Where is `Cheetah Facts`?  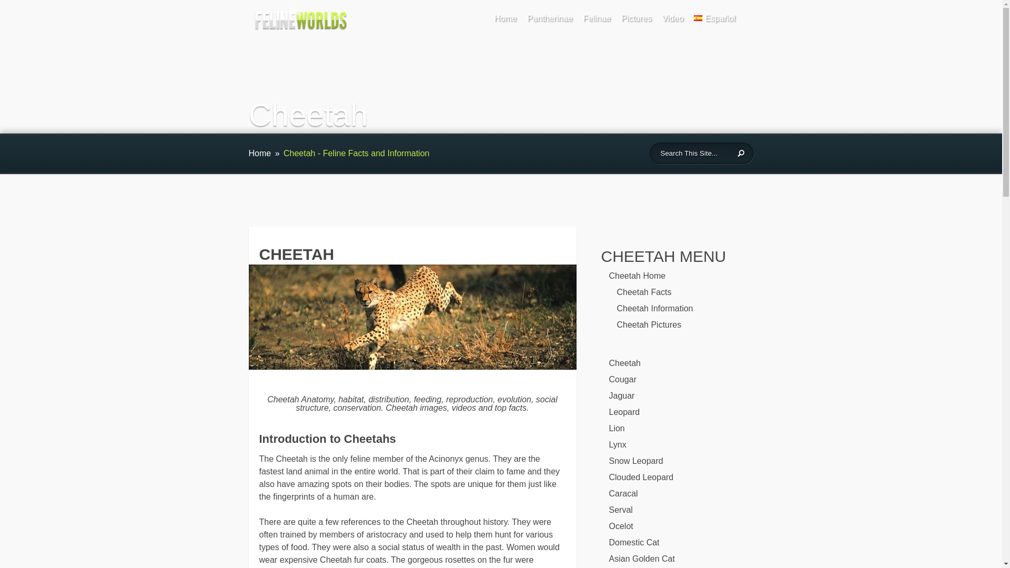
Cheetah Facts is located at coordinates (644, 291).